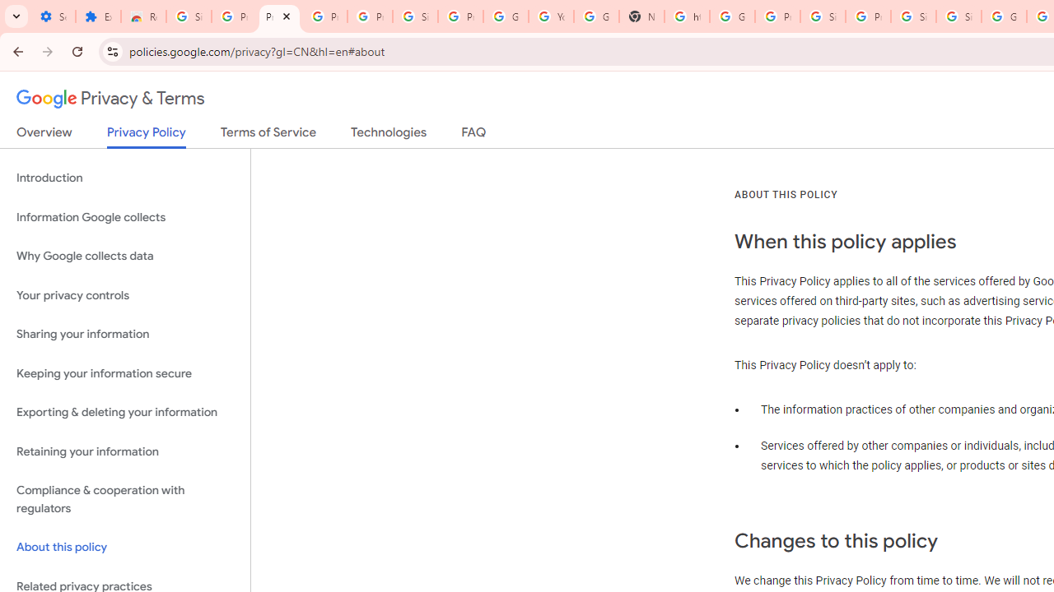 This screenshot has height=592, width=1054. I want to click on Google Account, so click(506, 16).